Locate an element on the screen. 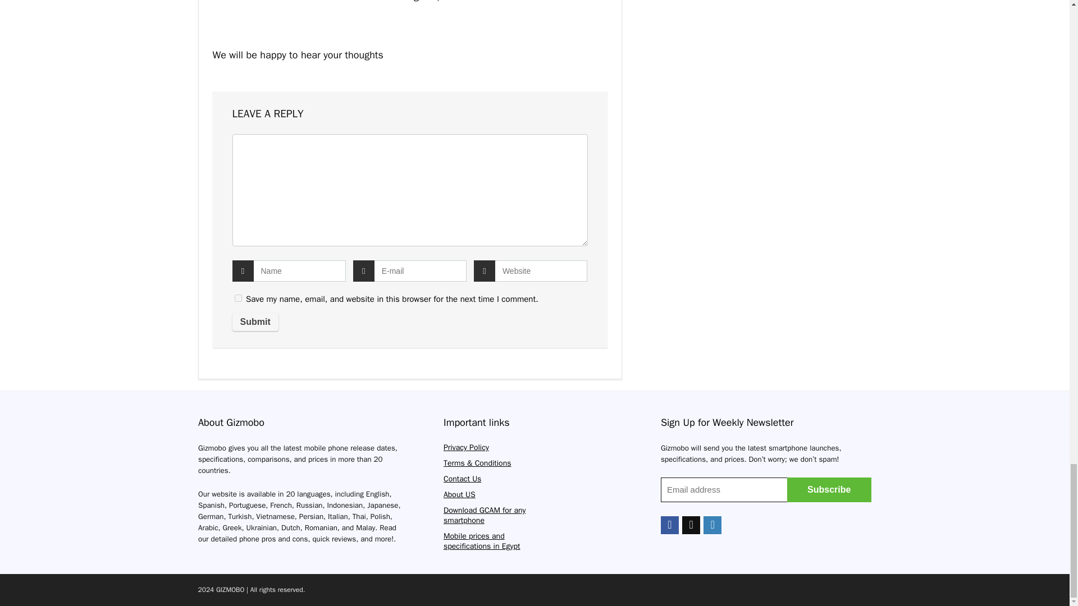 The image size is (1078, 606). yes is located at coordinates (238, 297).